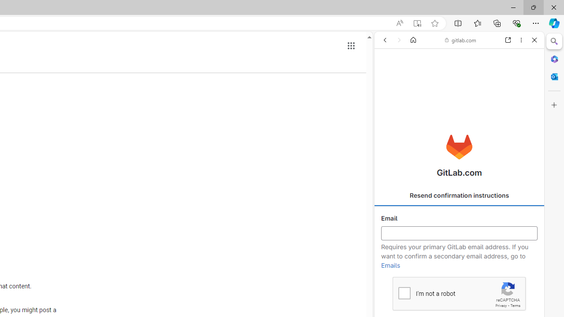  What do you see at coordinates (390, 265) in the screenshot?
I see `Emails` at bounding box center [390, 265].